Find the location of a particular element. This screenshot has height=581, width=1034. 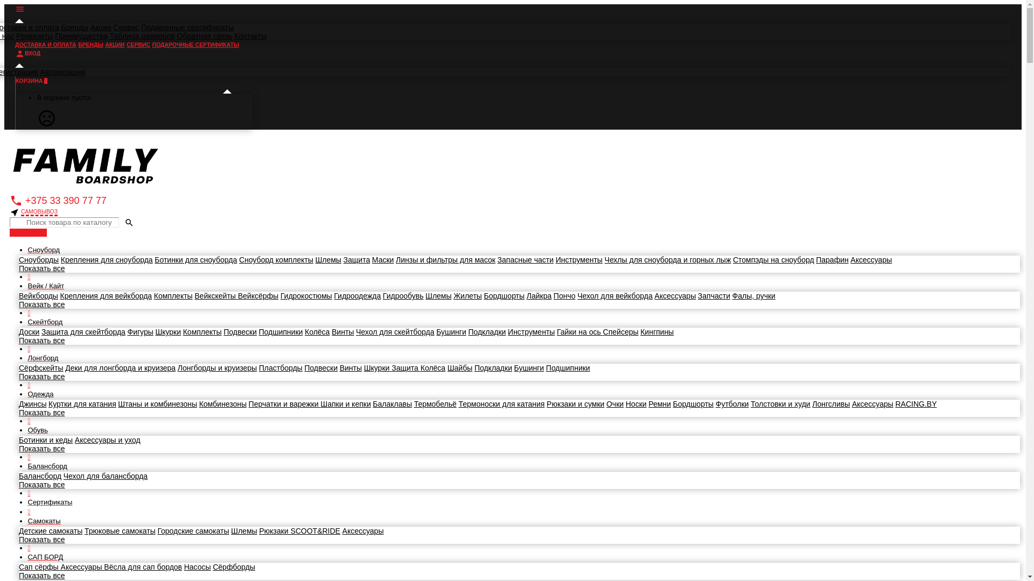

RACING.BY is located at coordinates (916, 403).